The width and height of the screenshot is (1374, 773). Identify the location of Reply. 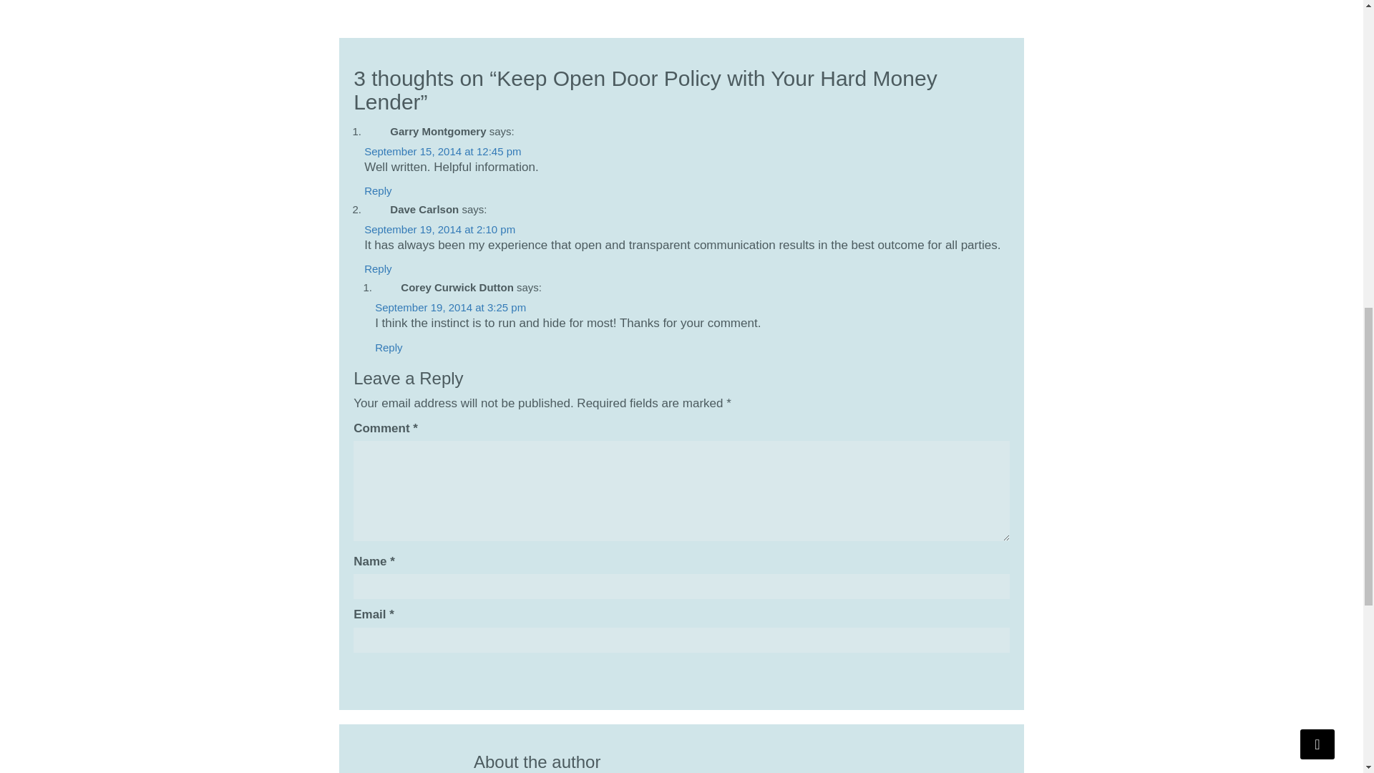
(378, 190).